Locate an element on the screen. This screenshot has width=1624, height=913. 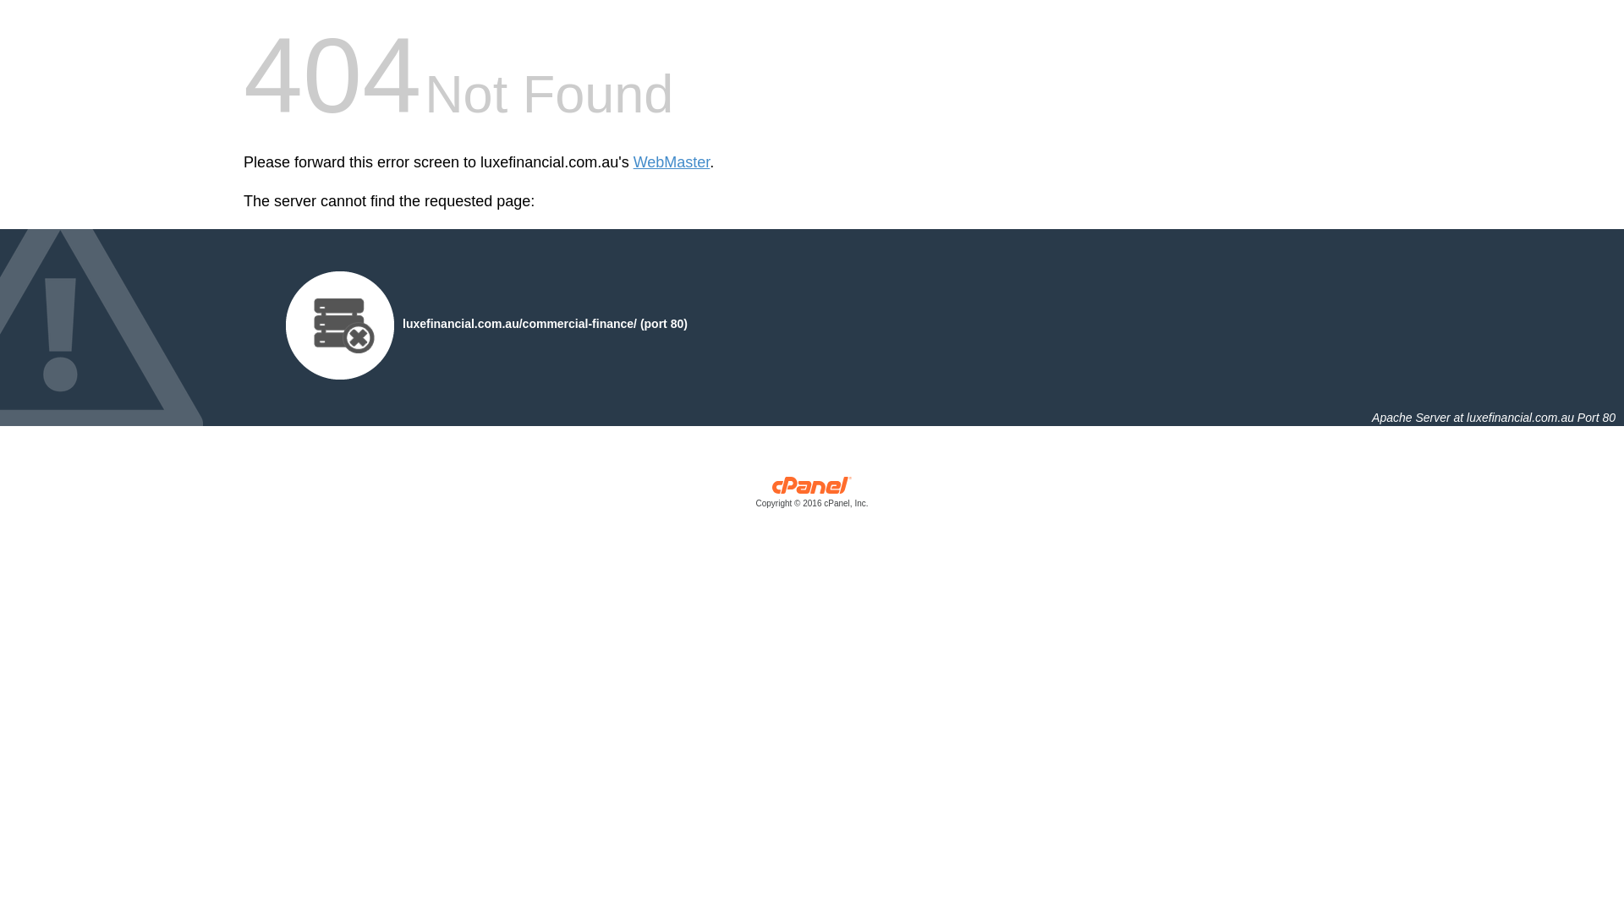
WebMaster is located at coordinates (672, 162).